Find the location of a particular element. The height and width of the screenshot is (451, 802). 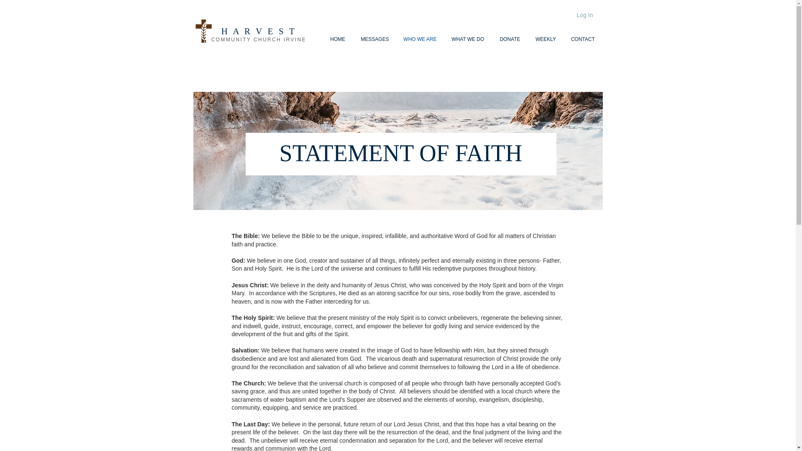

H A R V E S T is located at coordinates (258, 31).